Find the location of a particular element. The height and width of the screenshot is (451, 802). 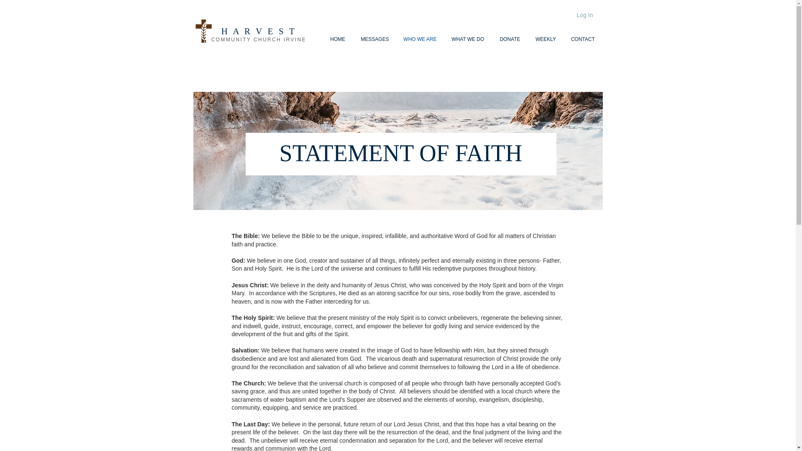

H A R V E S T is located at coordinates (258, 31).